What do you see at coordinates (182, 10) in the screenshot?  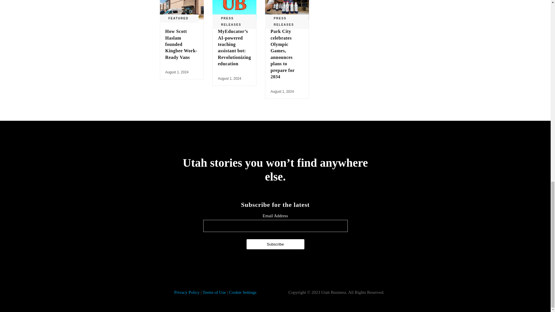 I see `How Scott Haslam founded Kingbee Work-Ready Vans` at bounding box center [182, 10].